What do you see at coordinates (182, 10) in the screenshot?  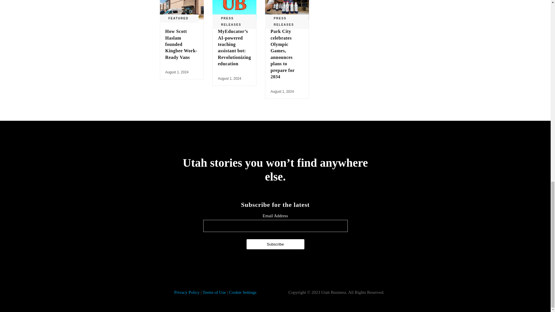 I see `How Scott Haslam founded Kingbee Work-Ready Vans` at bounding box center [182, 10].